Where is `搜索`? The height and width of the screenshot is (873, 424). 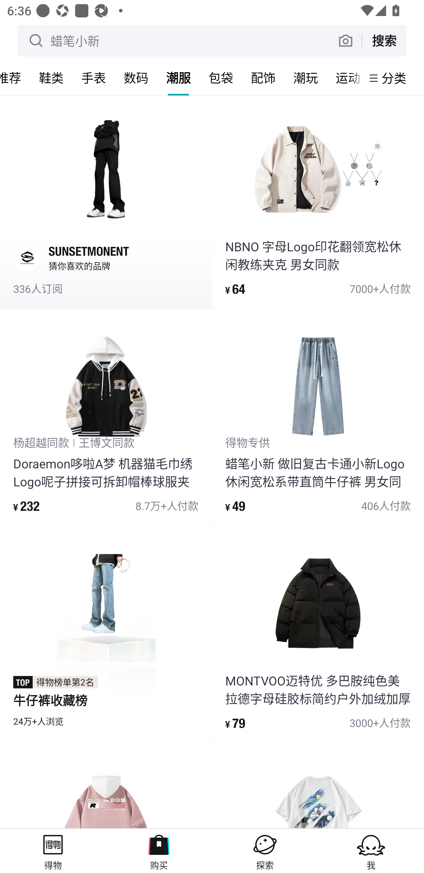 搜索 is located at coordinates (384, 40).